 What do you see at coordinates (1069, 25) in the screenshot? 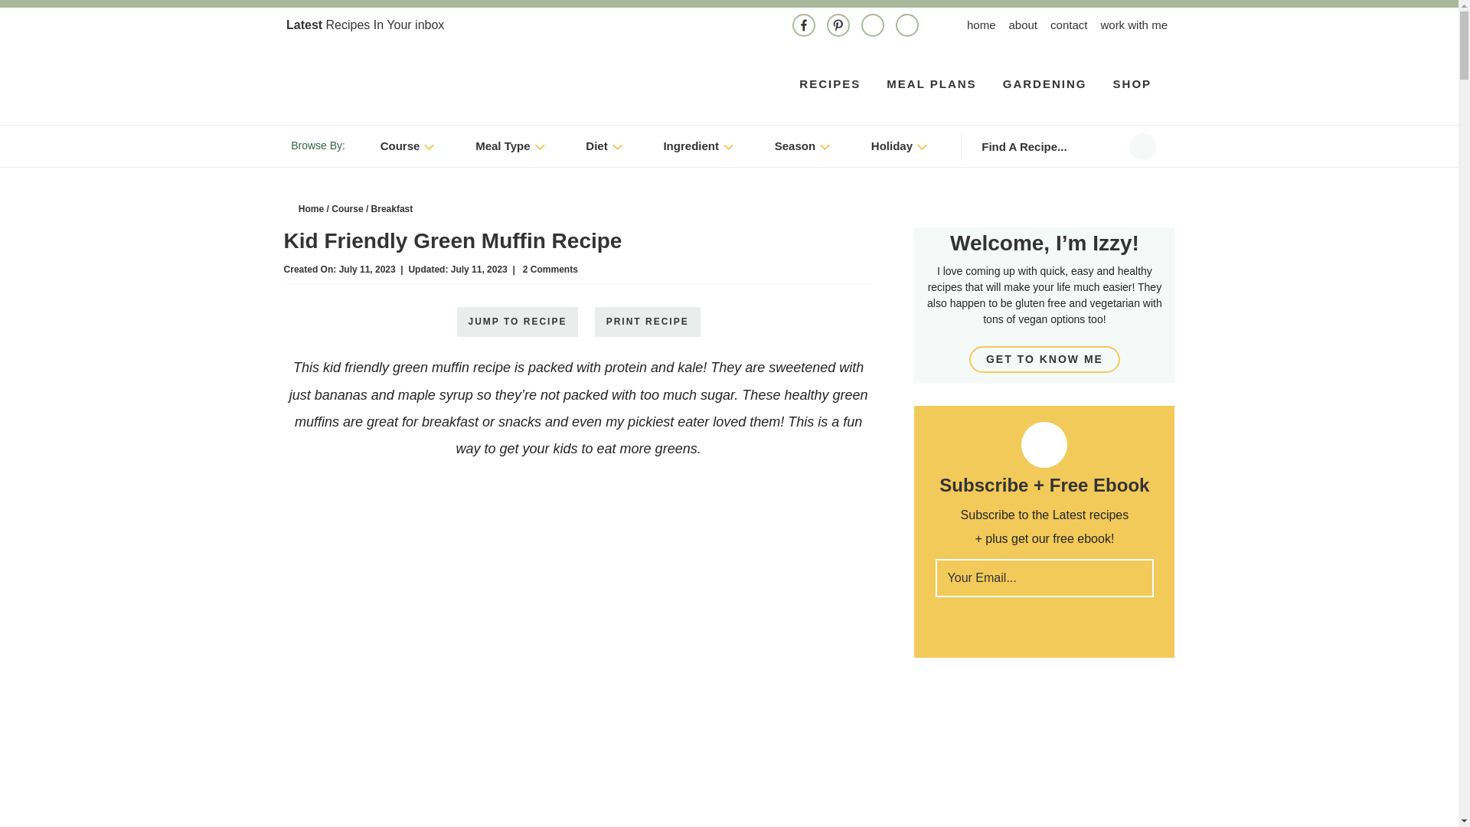
I see `contact` at bounding box center [1069, 25].